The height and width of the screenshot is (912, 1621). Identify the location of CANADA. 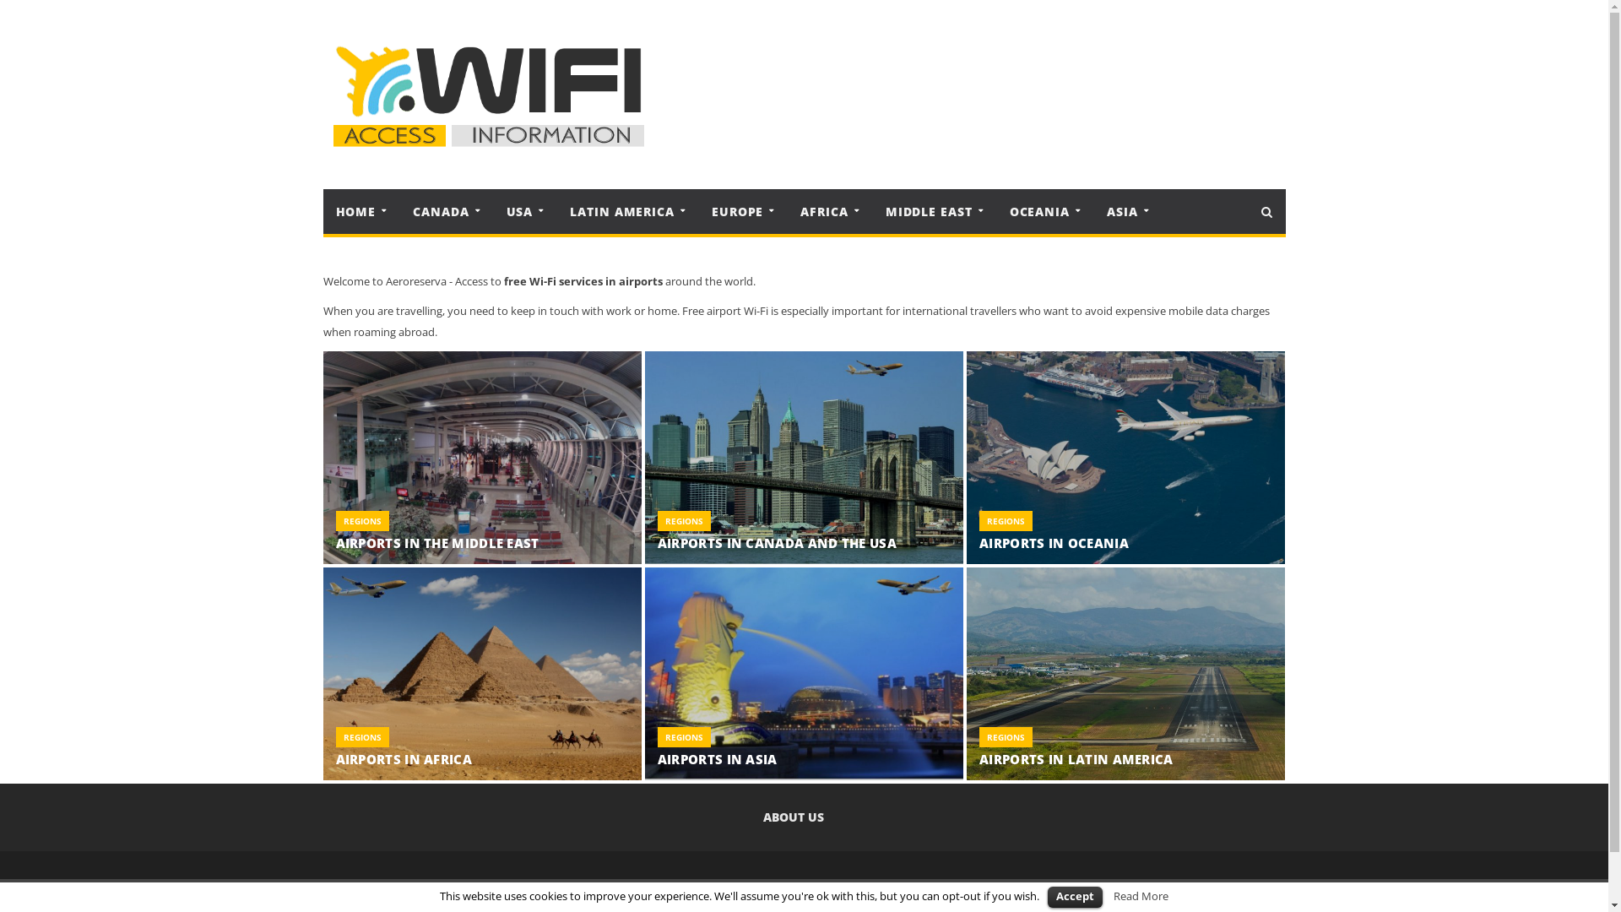
(445, 211).